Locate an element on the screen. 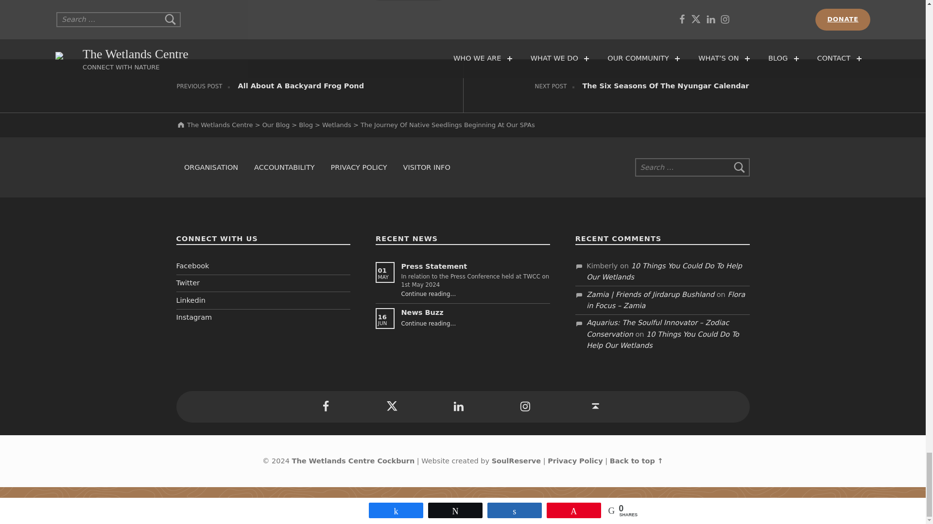 The width and height of the screenshot is (933, 524). Go to the Blog Category archives. is located at coordinates (305, 124).